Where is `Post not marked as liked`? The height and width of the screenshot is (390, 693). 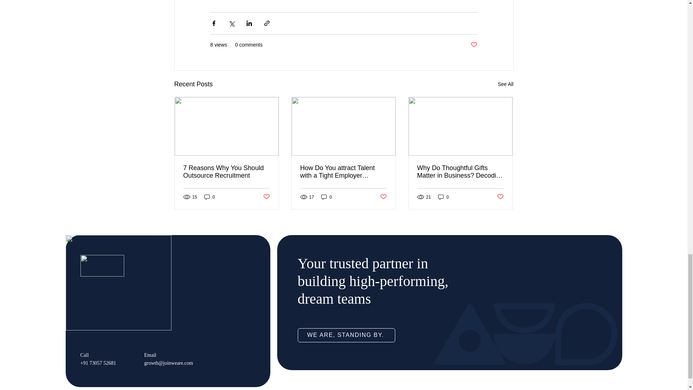
Post not marked as liked is located at coordinates (474, 45).